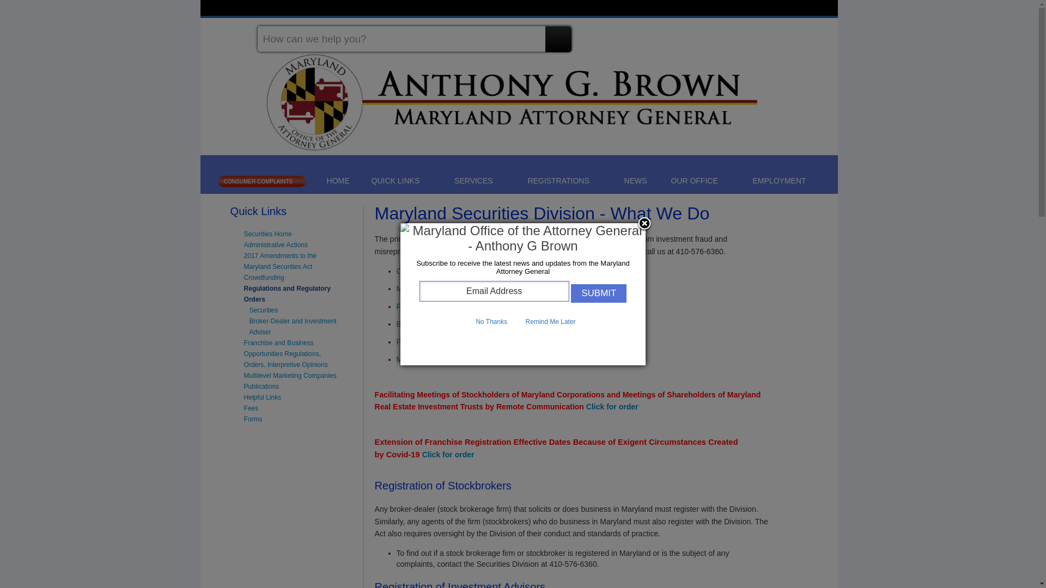 Image resolution: width=1046 pixels, height=588 pixels. I want to click on Facebook, so click(740, 34).